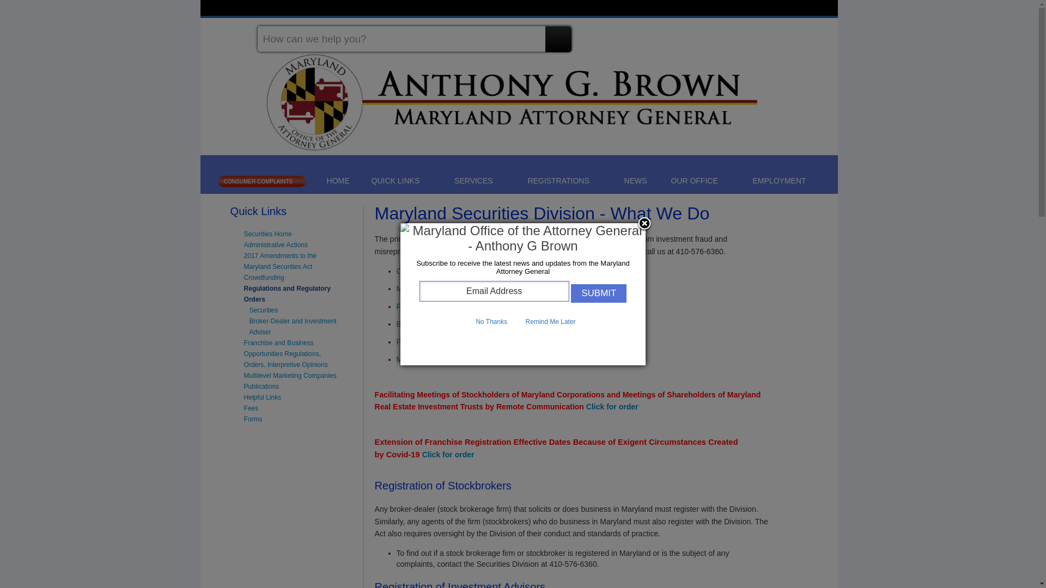 Image resolution: width=1046 pixels, height=588 pixels. I want to click on Facebook, so click(740, 34).